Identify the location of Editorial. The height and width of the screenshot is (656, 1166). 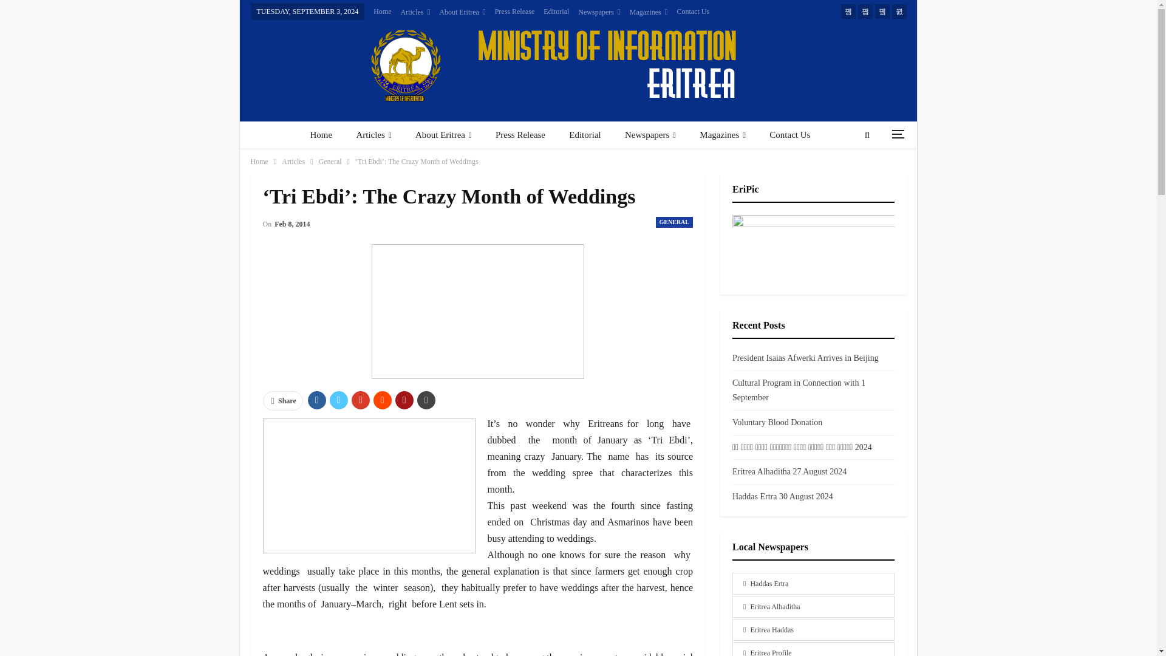
(556, 11).